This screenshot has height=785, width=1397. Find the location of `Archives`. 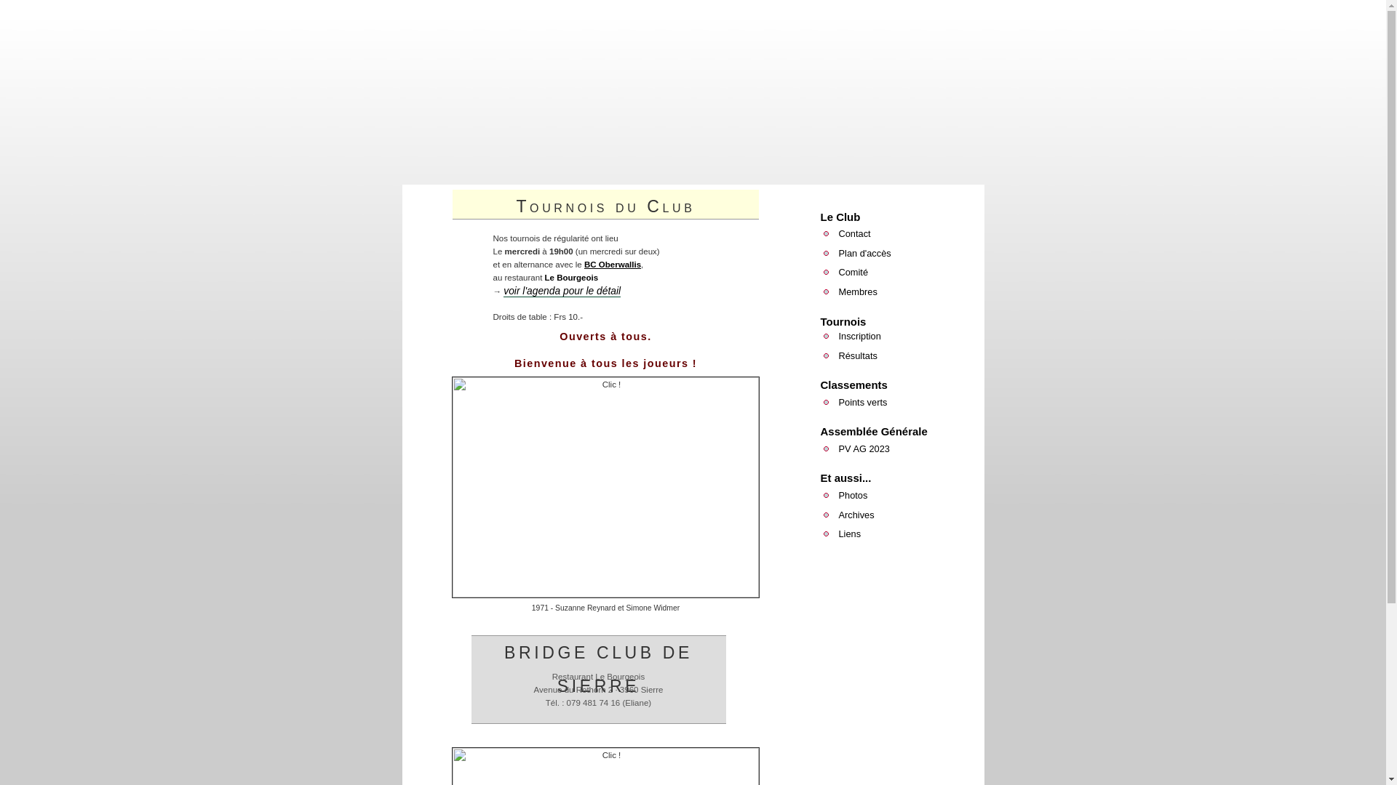

Archives is located at coordinates (856, 515).